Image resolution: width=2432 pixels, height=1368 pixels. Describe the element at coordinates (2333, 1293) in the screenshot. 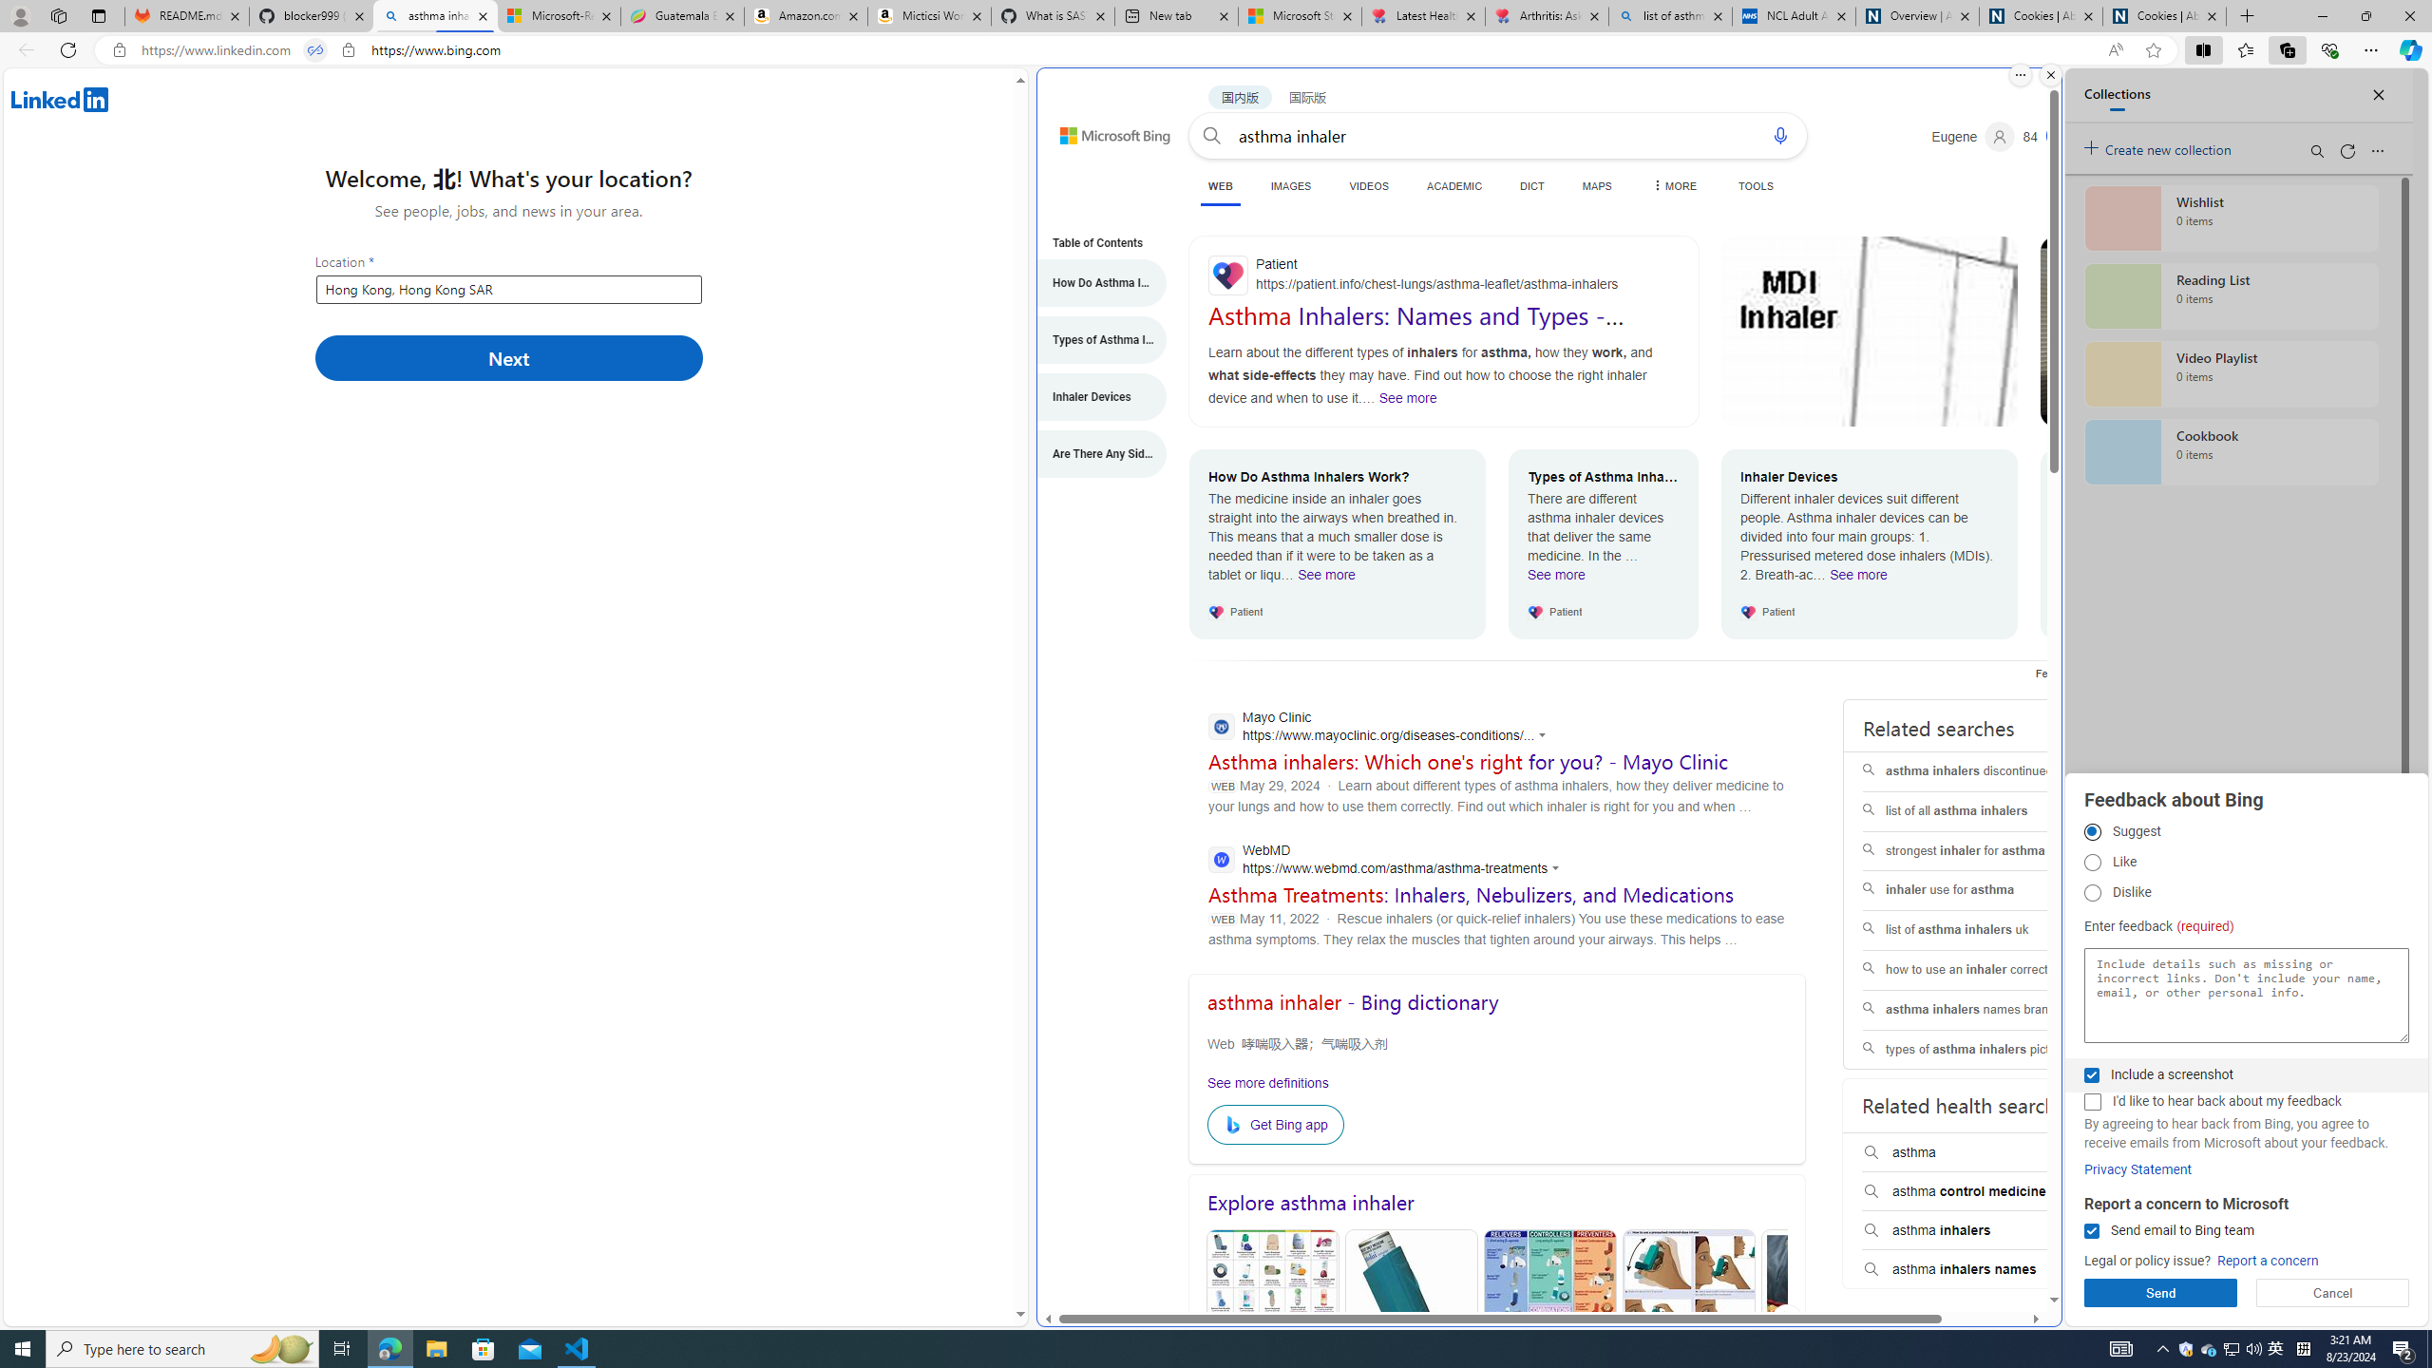

I see `Cancel` at that location.